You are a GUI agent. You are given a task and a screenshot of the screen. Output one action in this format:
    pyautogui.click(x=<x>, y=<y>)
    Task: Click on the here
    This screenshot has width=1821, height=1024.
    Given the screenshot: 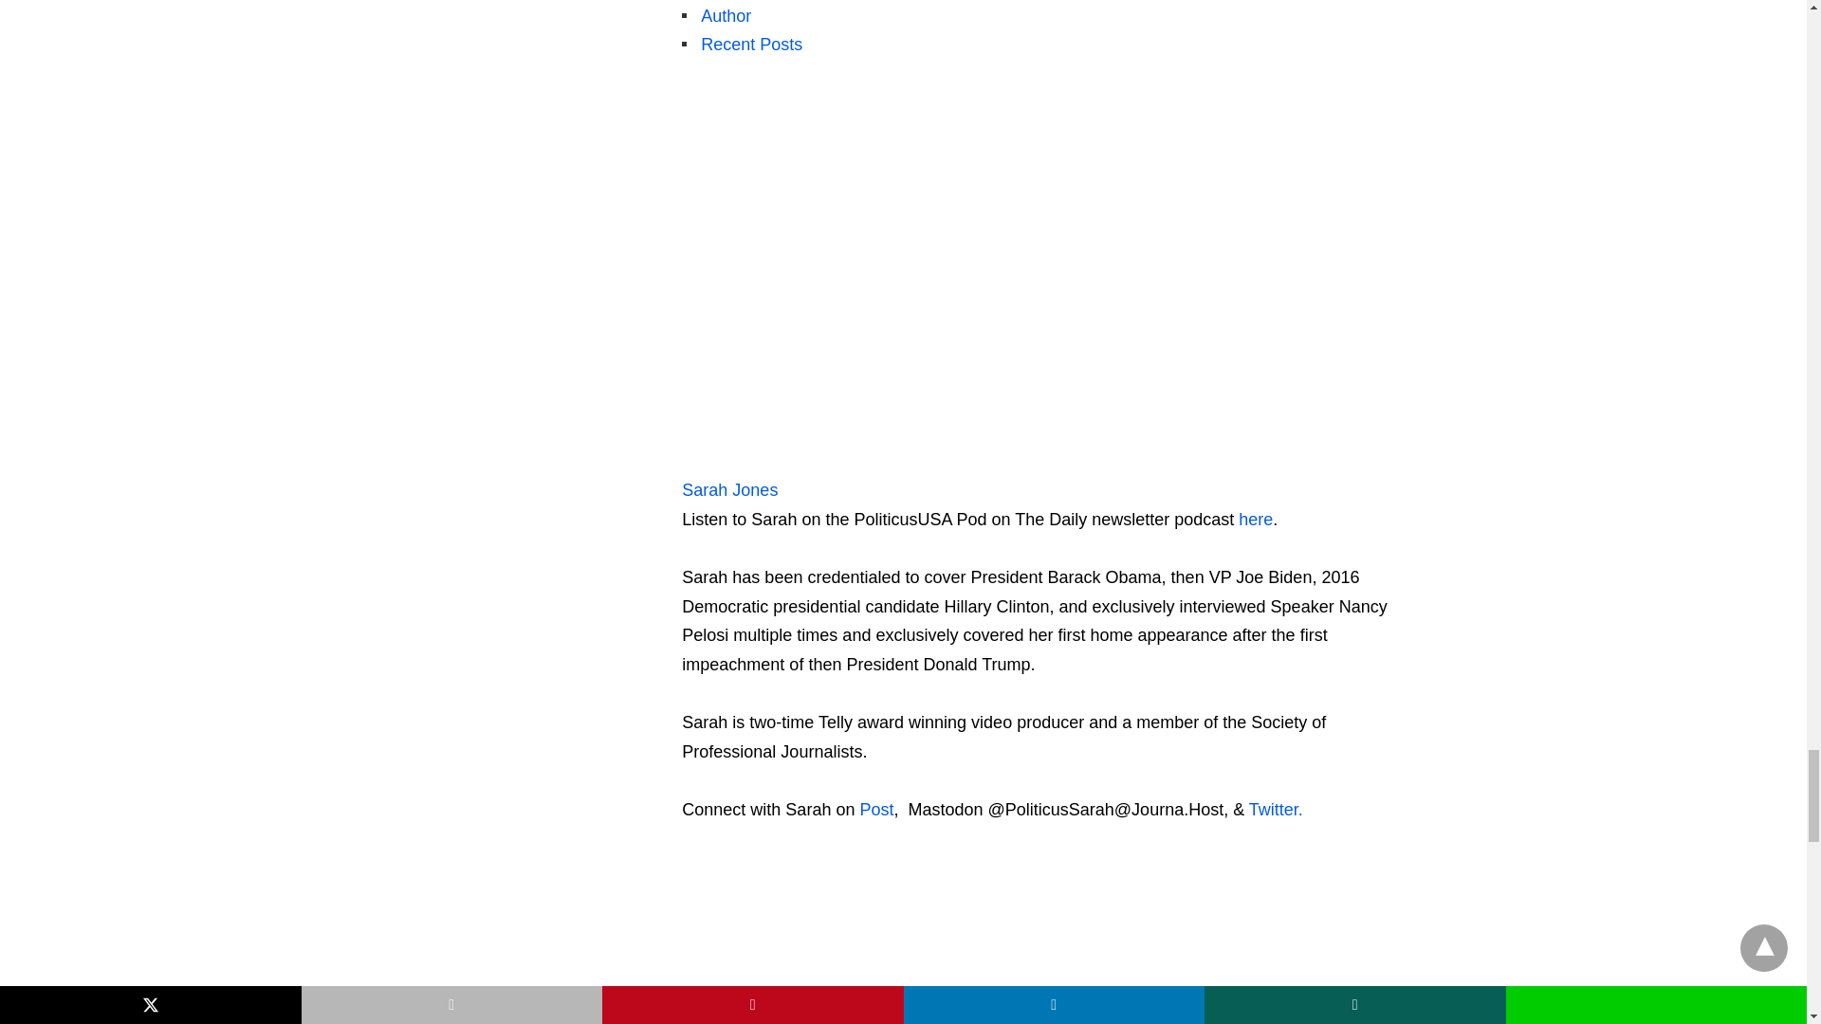 What is the action you would take?
    pyautogui.click(x=1256, y=520)
    